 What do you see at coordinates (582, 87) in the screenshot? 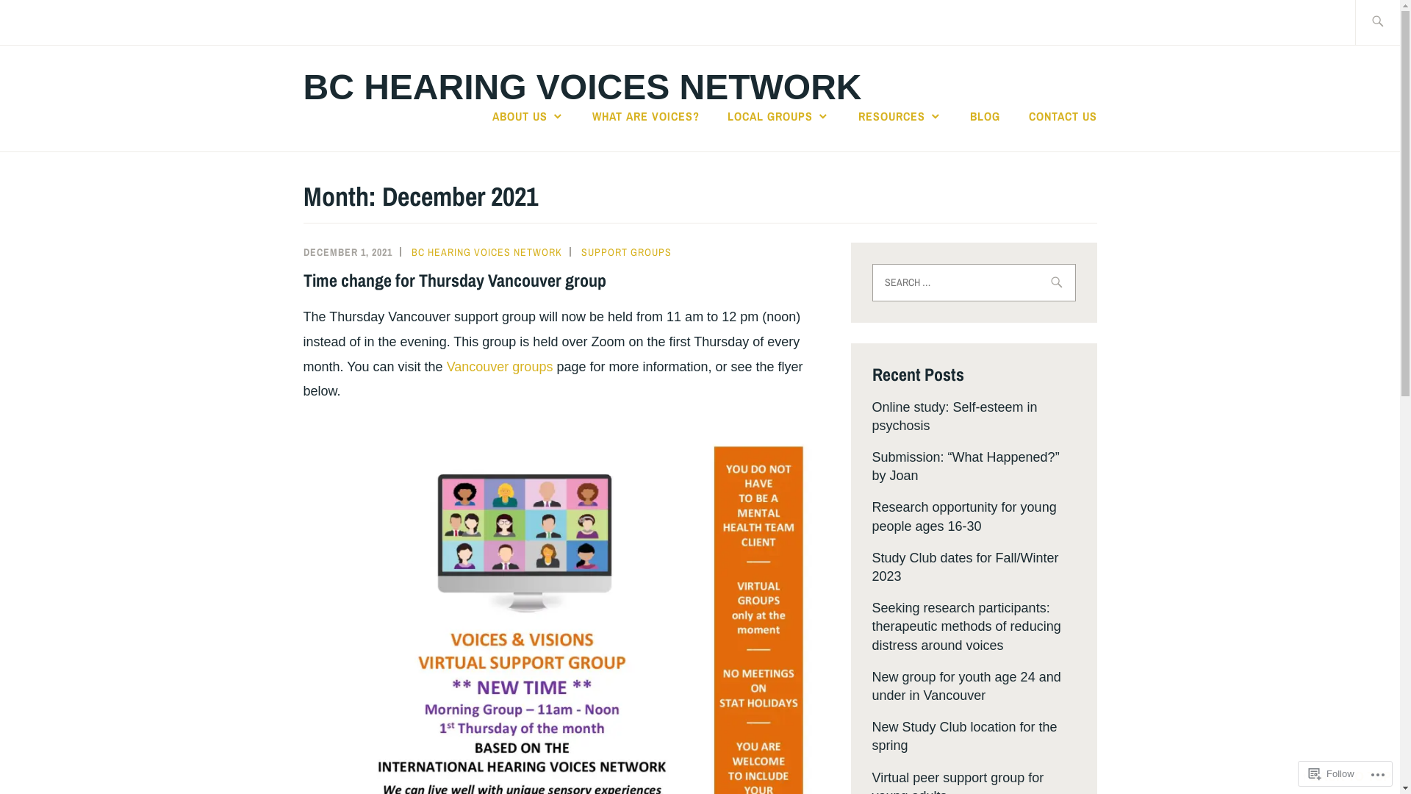
I see `BC HEARING VOICES NETWORK` at bounding box center [582, 87].